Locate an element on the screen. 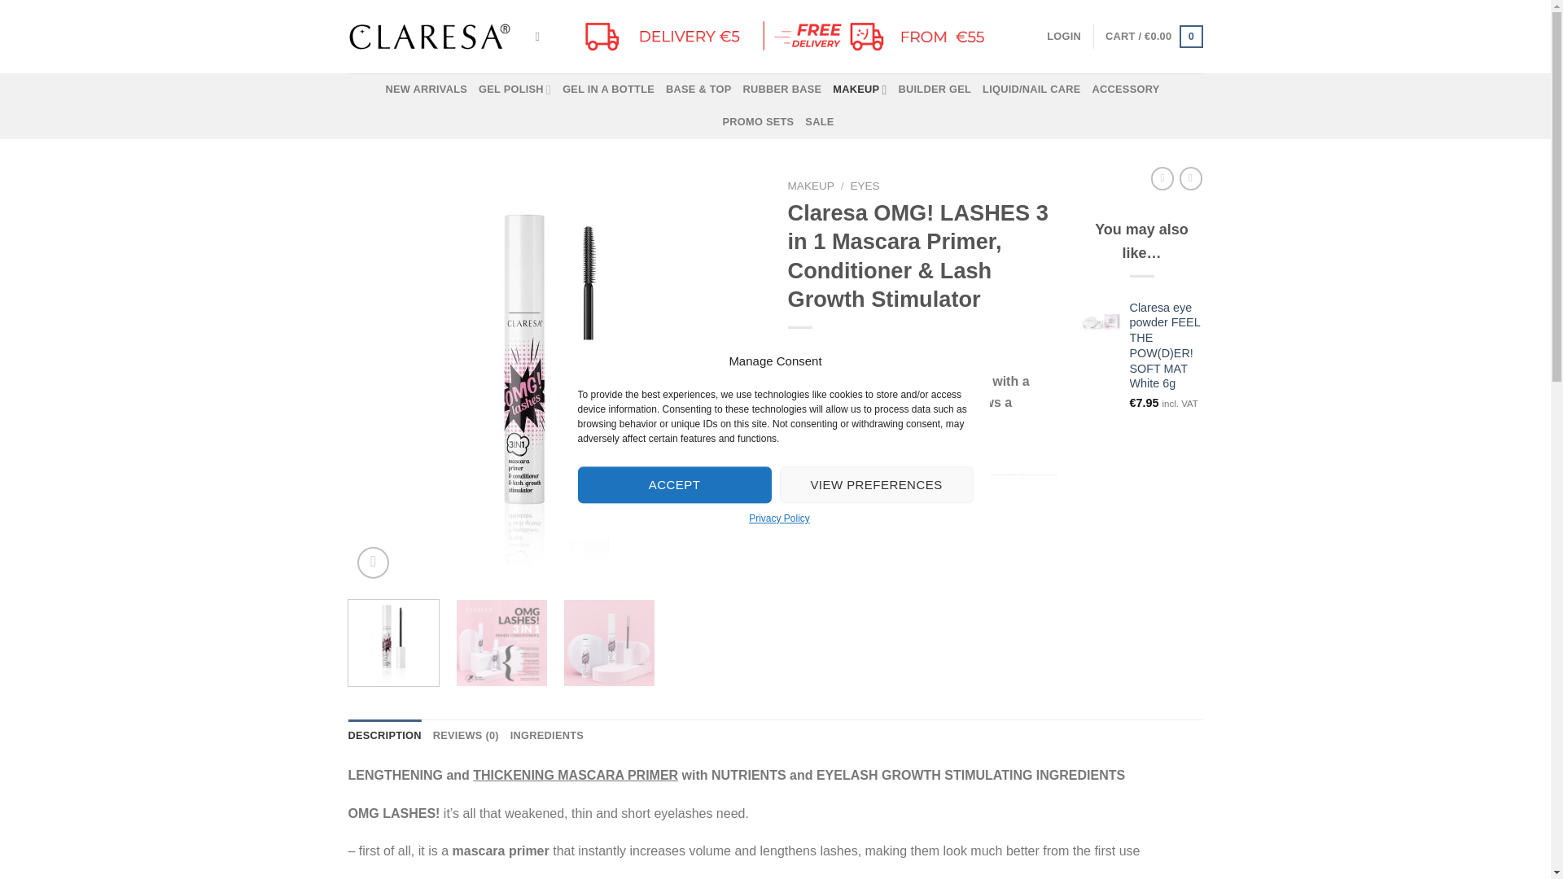 This screenshot has height=879, width=1563. Cart is located at coordinates (1153, 37).